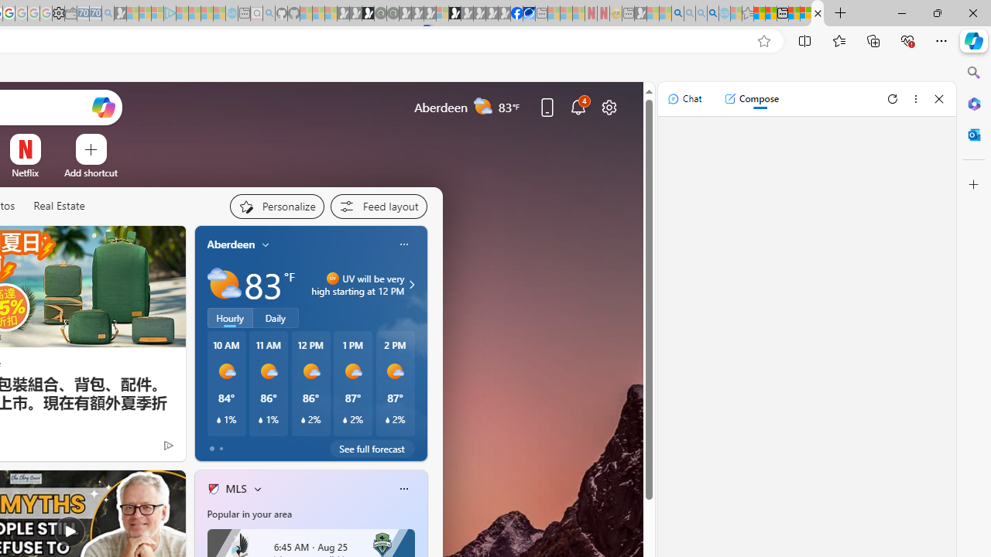  What do you see at coordinates (120, 14) in the screenshot?
I see `Microsoft Start Gaming - Sleeping` at bounding box center [120, 14].